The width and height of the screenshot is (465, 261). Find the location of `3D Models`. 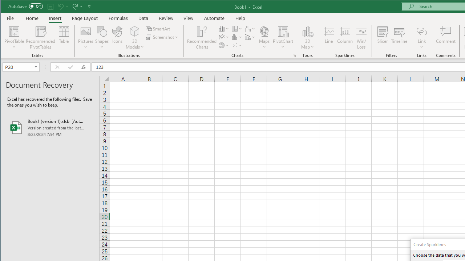

3D Models is located at coordinates (135, 38).